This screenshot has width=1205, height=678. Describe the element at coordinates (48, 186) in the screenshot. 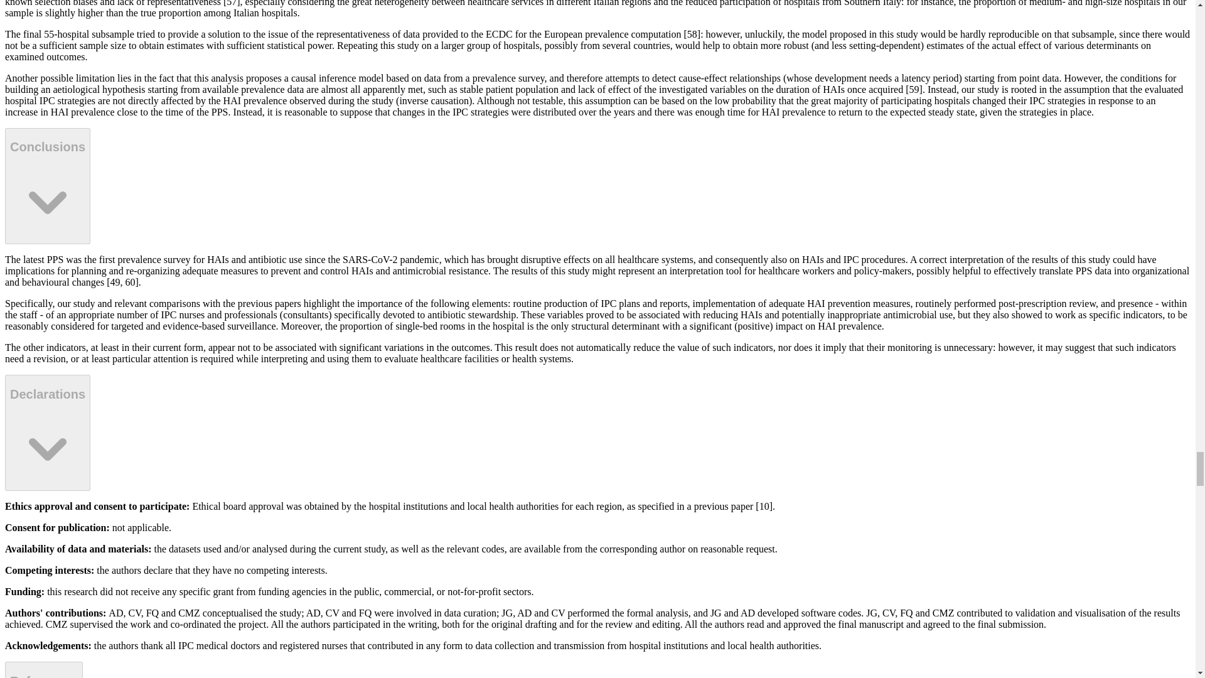

I see `Conclusions` at that location.